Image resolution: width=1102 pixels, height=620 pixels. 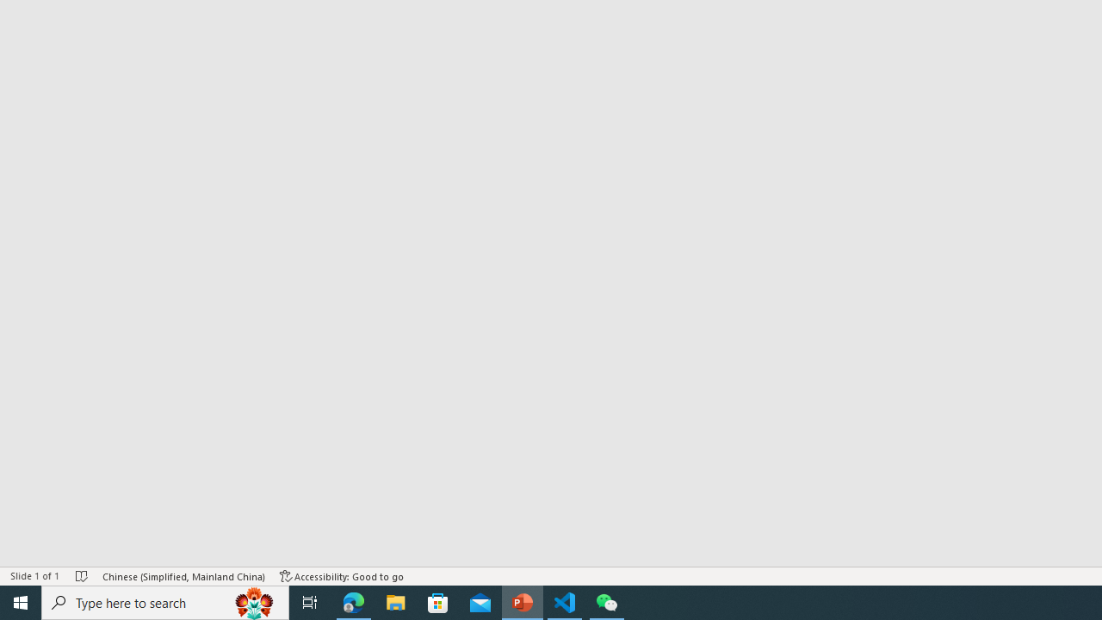 What do you see at coordinates (342, 575) in the screenshot?
I see `Accessibility Checker Accessibility: Good to go` at bounding box center [342, 575].